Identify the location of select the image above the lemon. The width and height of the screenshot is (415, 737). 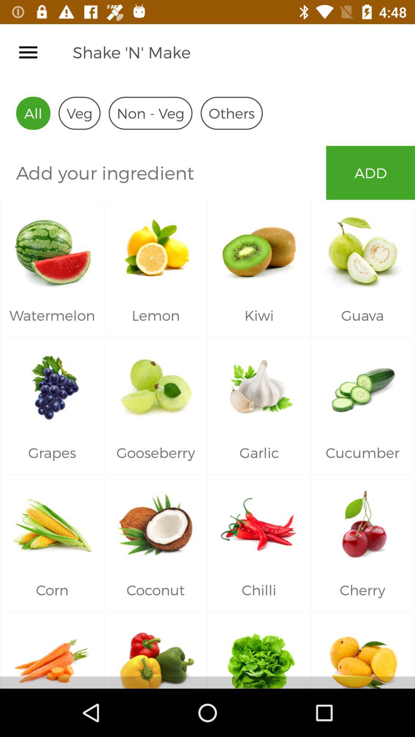
(156, 247).